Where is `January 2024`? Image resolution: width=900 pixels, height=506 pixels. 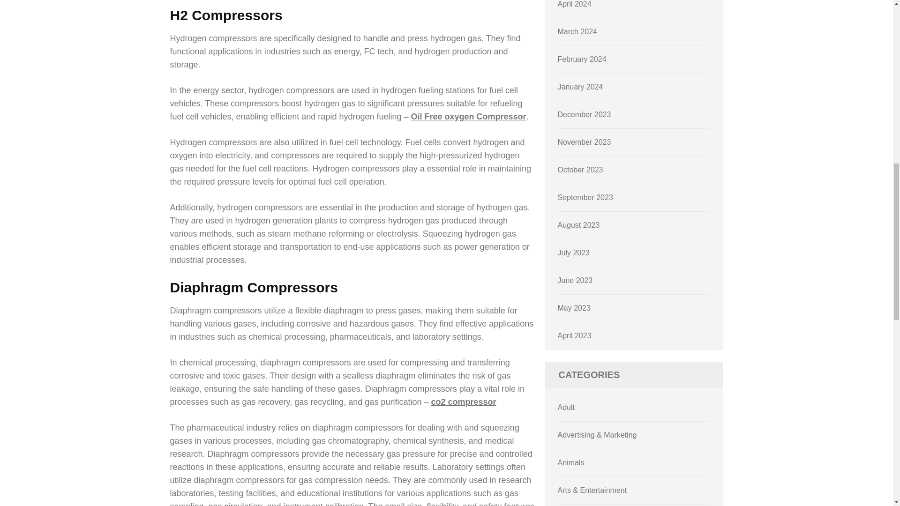 January 2024 is located at coordinates (580, 88).